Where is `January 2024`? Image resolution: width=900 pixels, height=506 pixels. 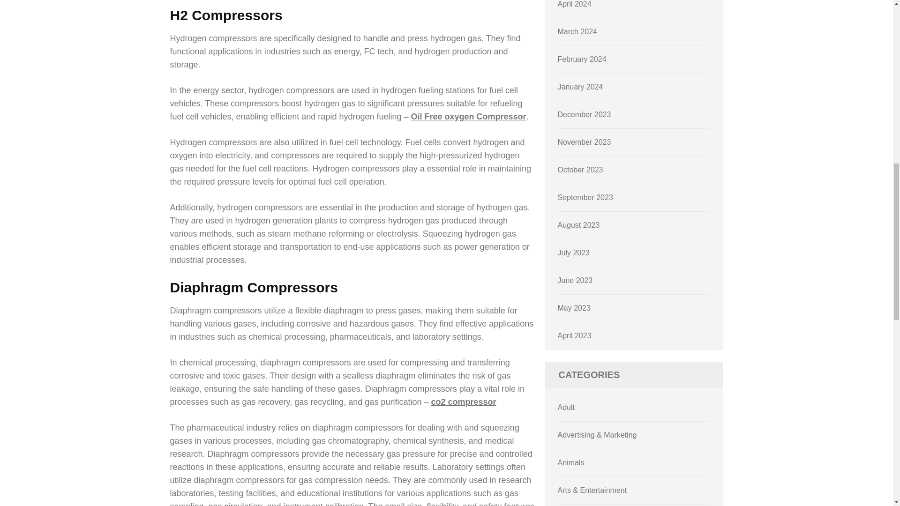 January 2024 is located at coordinates (580, 88).